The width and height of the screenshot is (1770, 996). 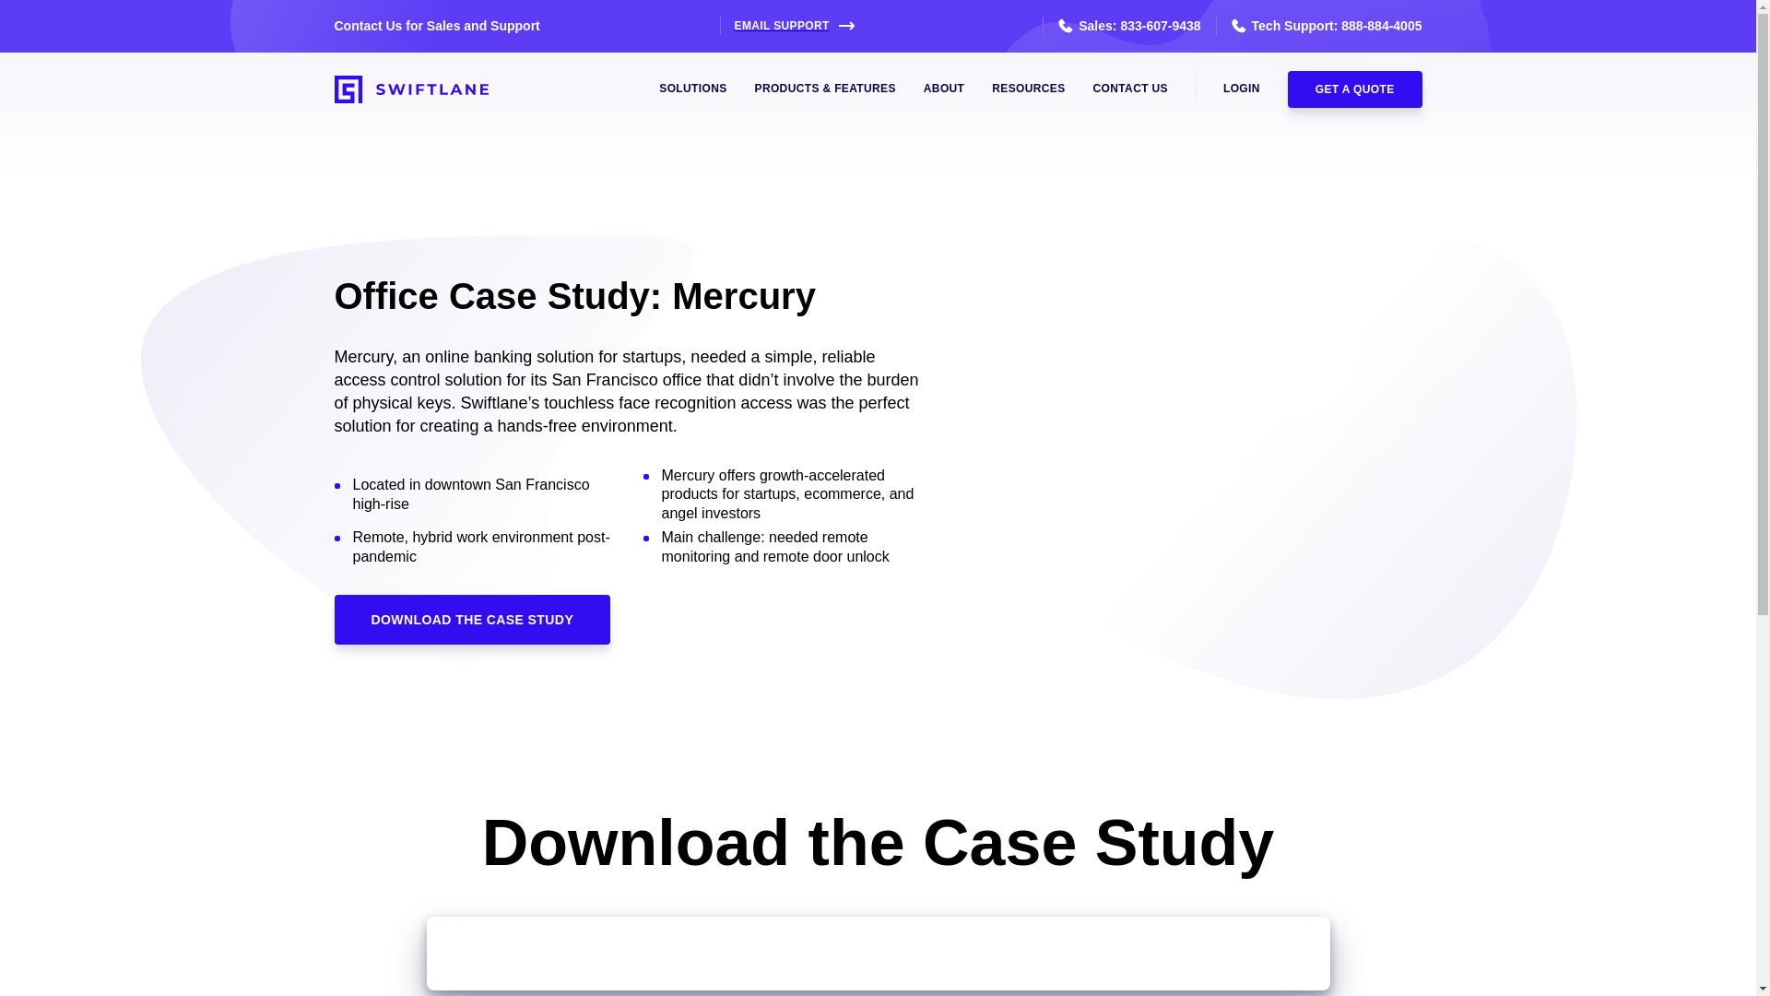 I want to click on Sales: 833-607-9438, so click(x=1121, y=26).